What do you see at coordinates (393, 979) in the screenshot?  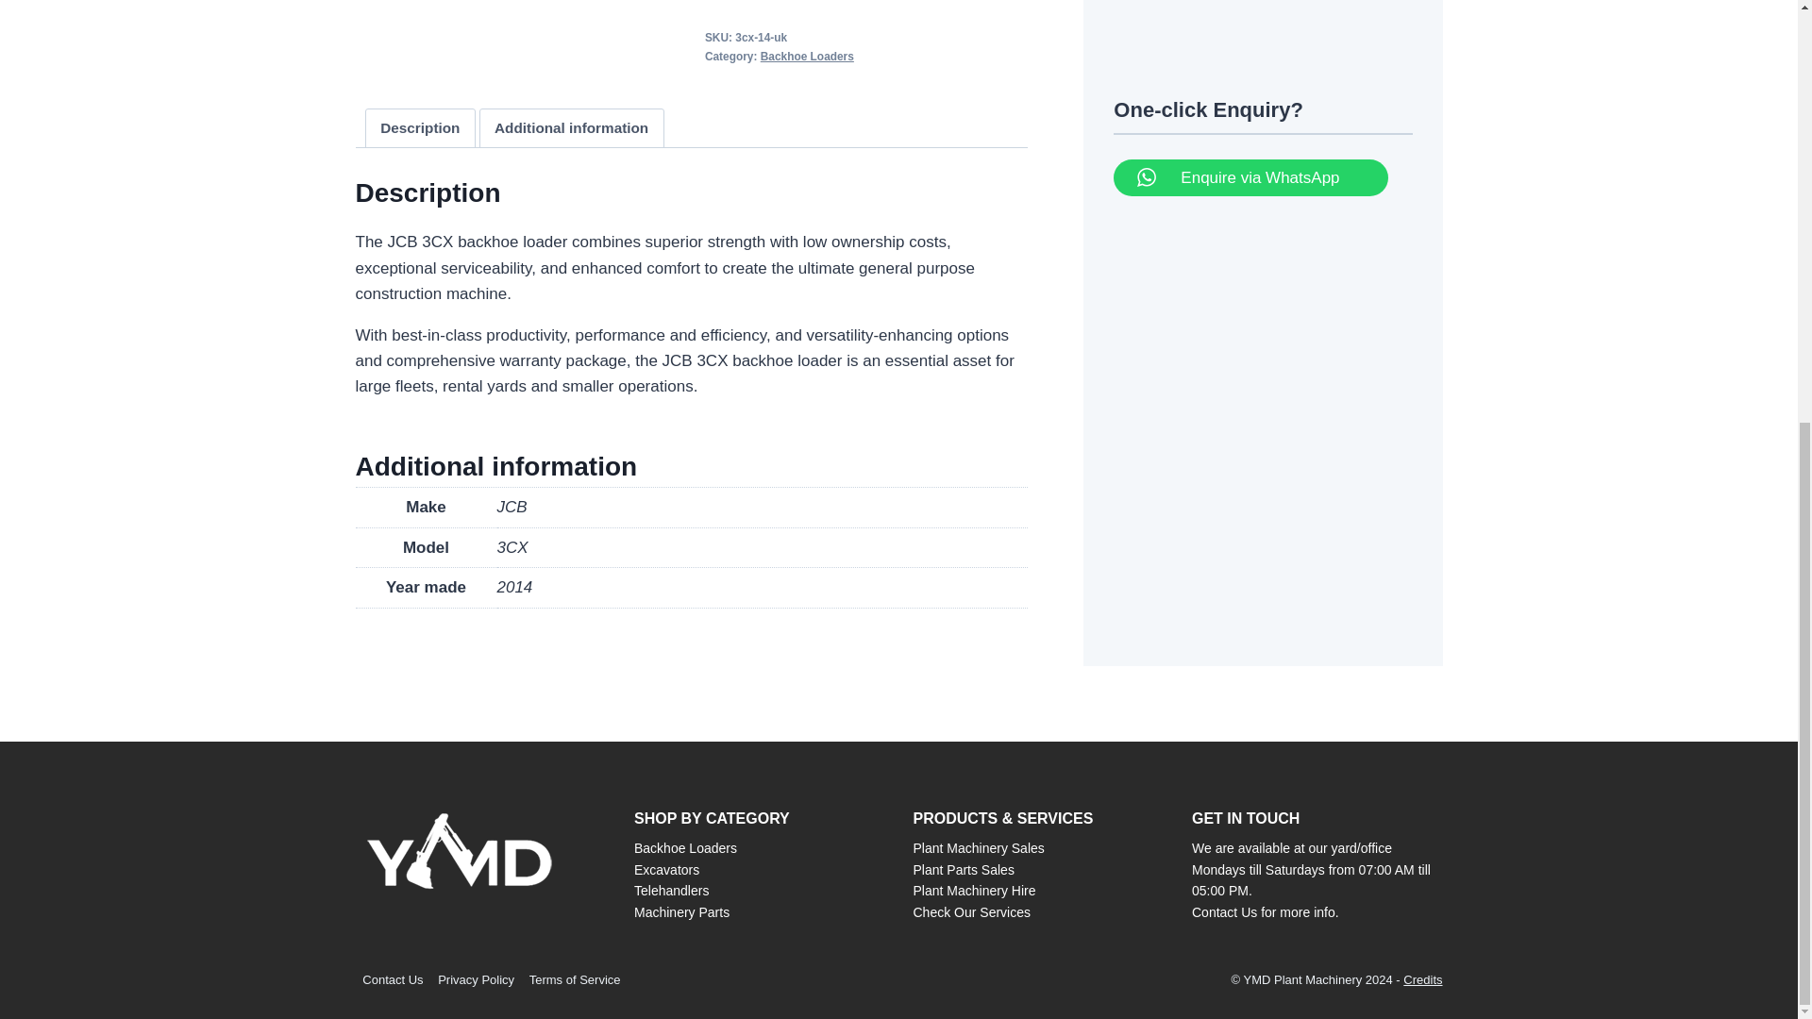 I see `Contact Us` at bounding box center [393, 979].